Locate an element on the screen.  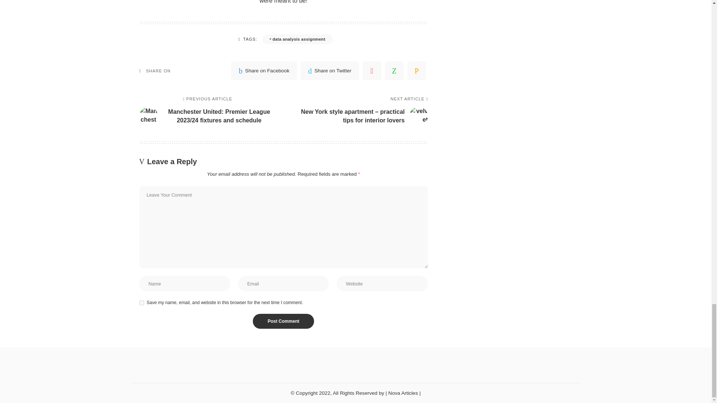
Post Comment is located at coordinates (284, 321).